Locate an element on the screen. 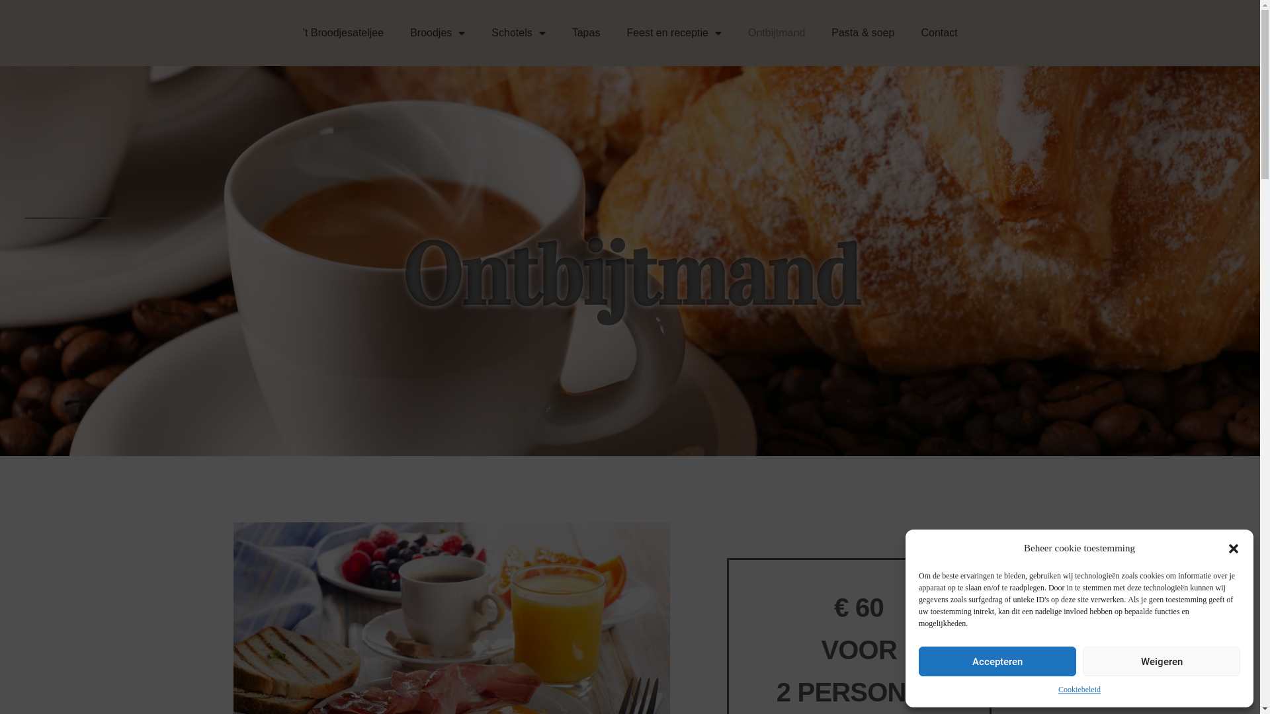 The height and width of the screenshot is (714, 1270). Pasta & soep is located at coordinates (863, 33).